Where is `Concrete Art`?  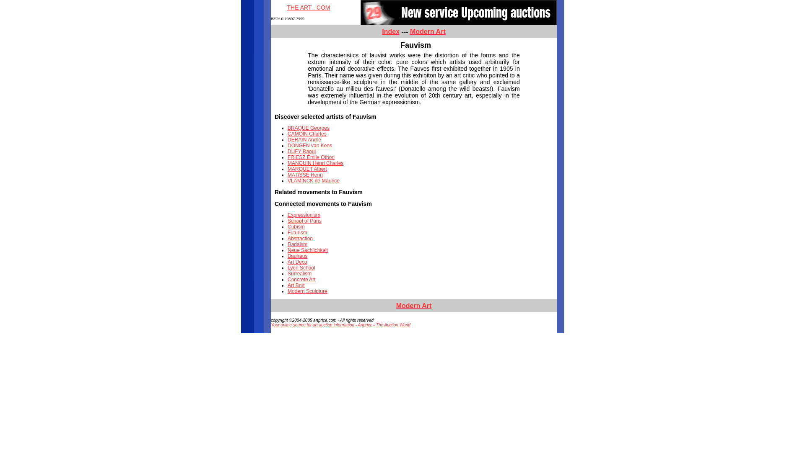 Concrete Art is located at coordinates (301, 280).